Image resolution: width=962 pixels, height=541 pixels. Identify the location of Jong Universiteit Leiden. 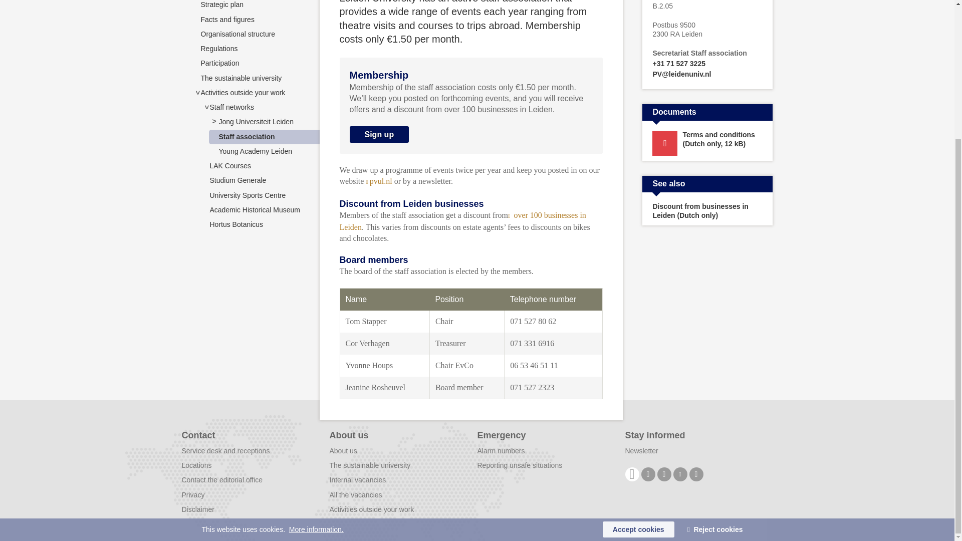
(256, 121).